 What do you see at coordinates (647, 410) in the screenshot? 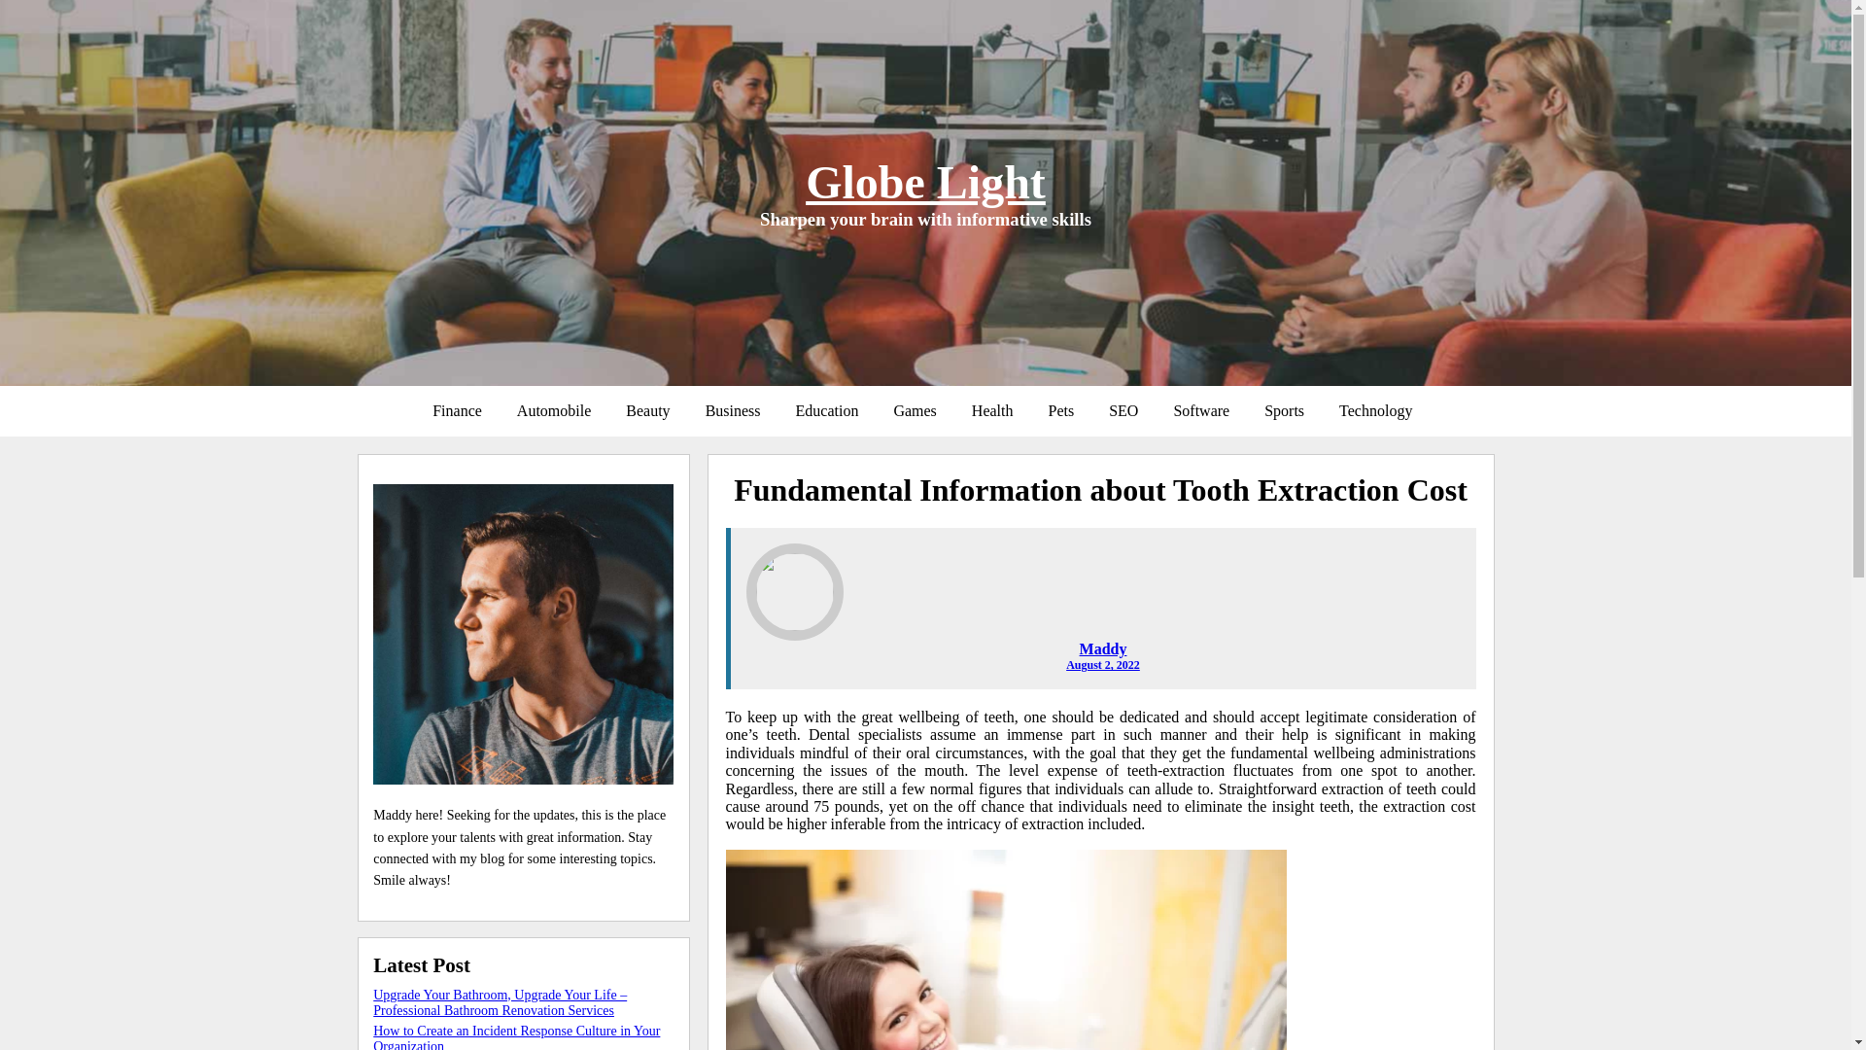
I see `Beauty` at bounding box center [647, 410].